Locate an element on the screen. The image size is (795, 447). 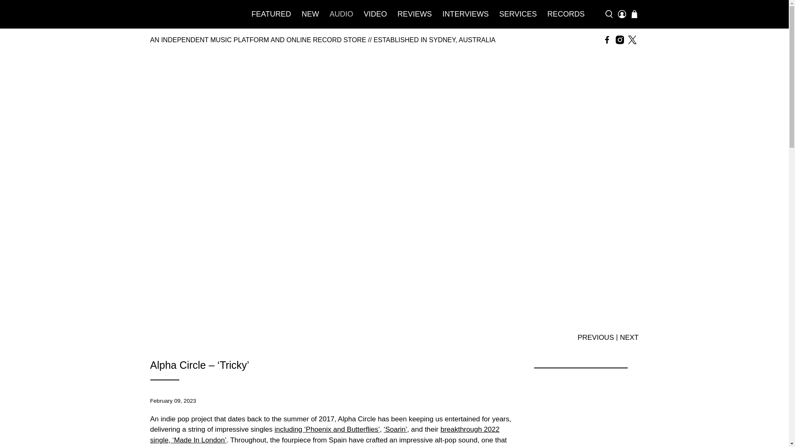
BROKEN 8 RECORDS on Facebook is located at coordinates (607, 40).